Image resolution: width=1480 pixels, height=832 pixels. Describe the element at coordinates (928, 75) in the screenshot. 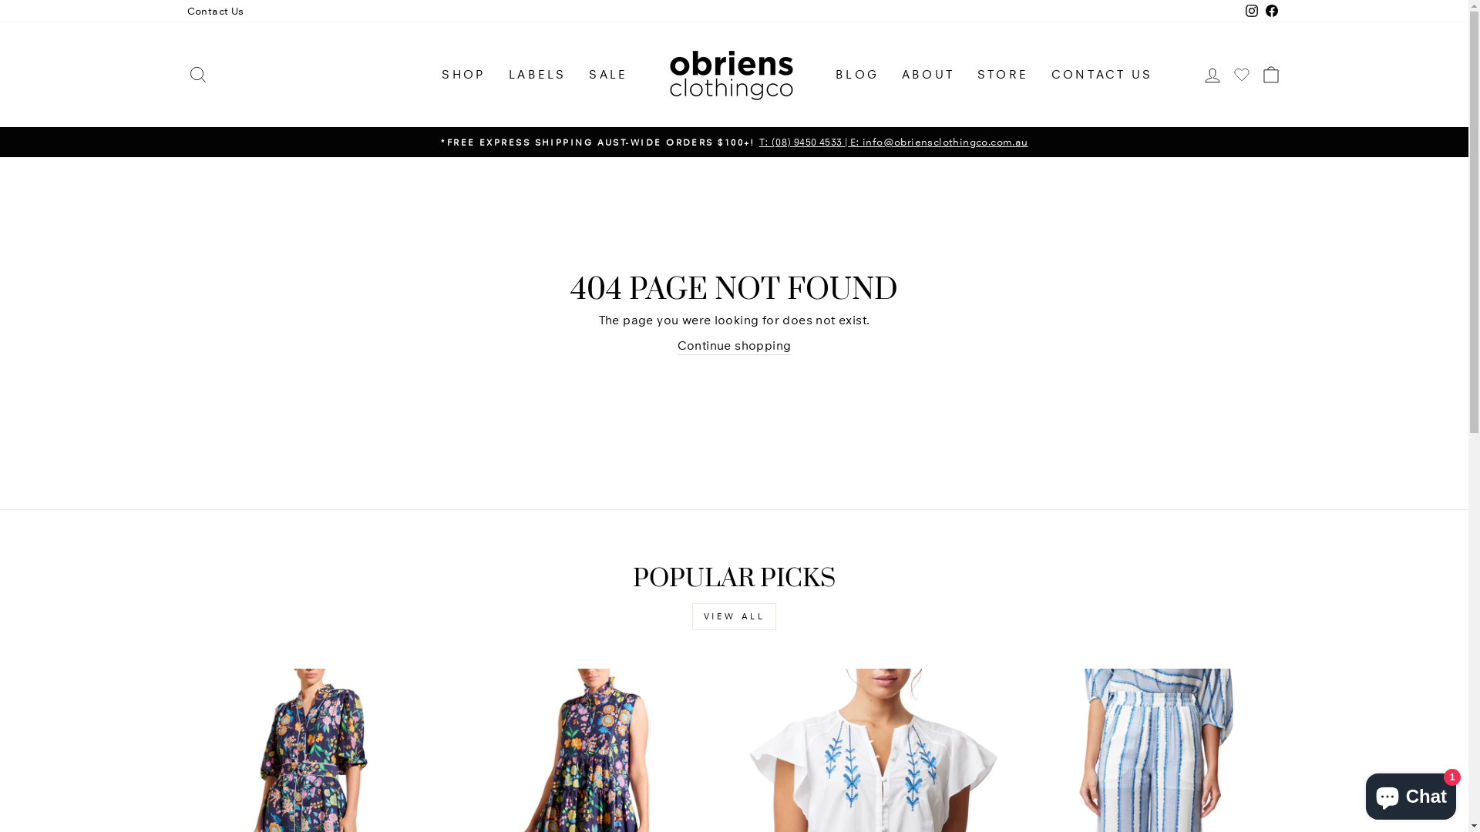

I see `ABOUT` at that location.